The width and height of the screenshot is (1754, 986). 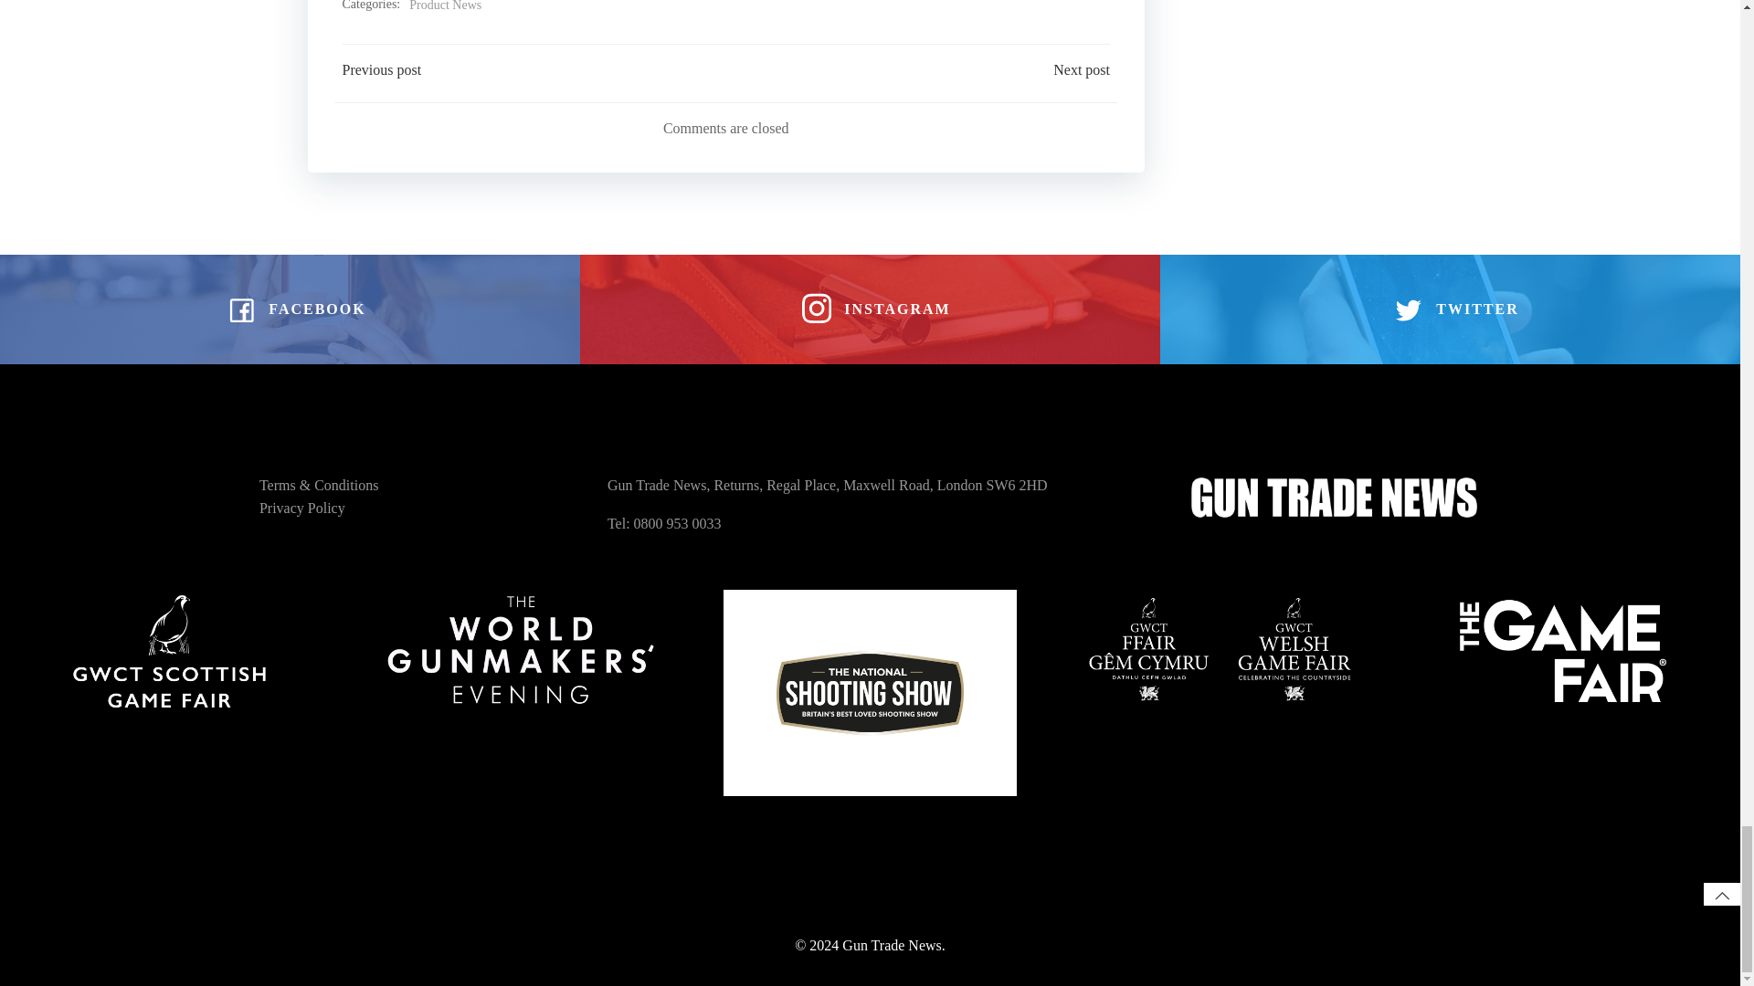 I want to click on Previous post, so click(x=381, y=69).